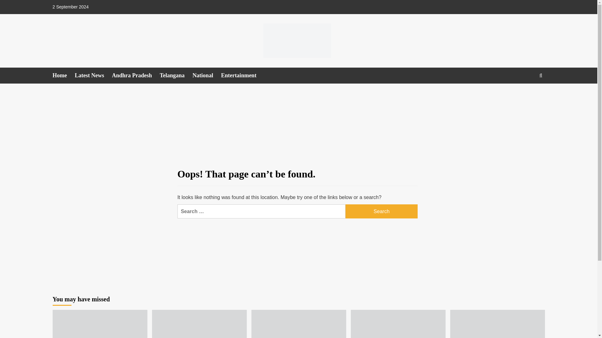  I want to click on Search, so click(526, 95).